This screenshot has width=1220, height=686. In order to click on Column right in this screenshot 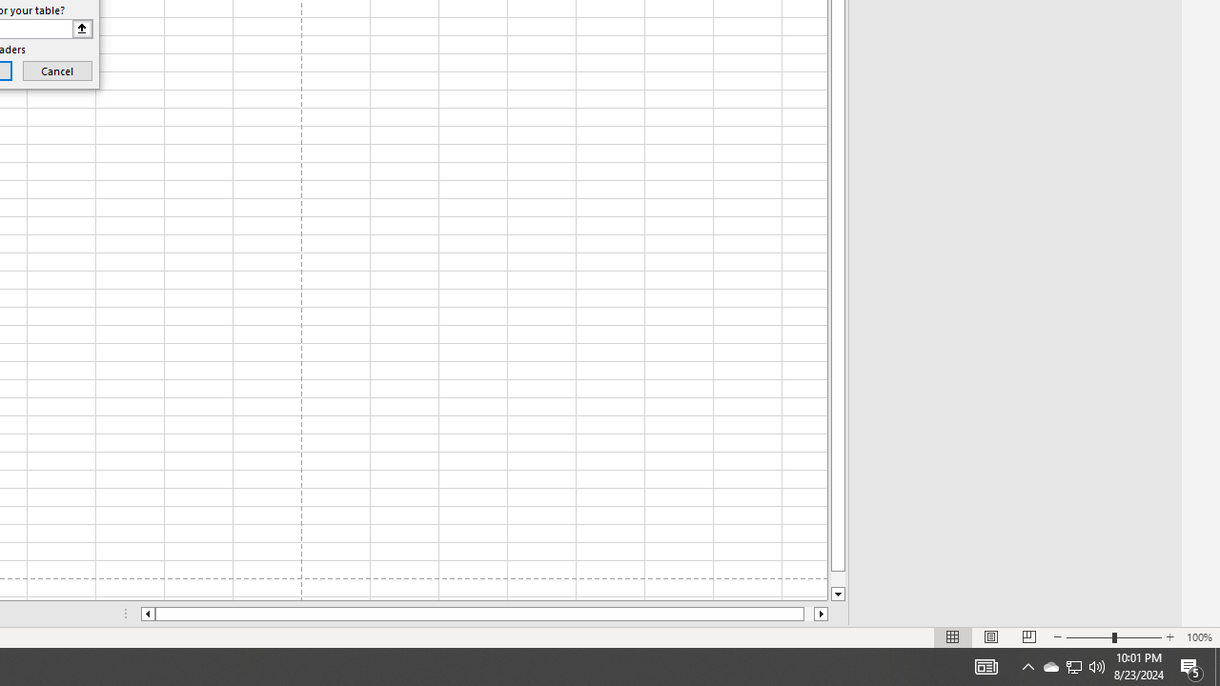, I will do `click(822, 614)`.